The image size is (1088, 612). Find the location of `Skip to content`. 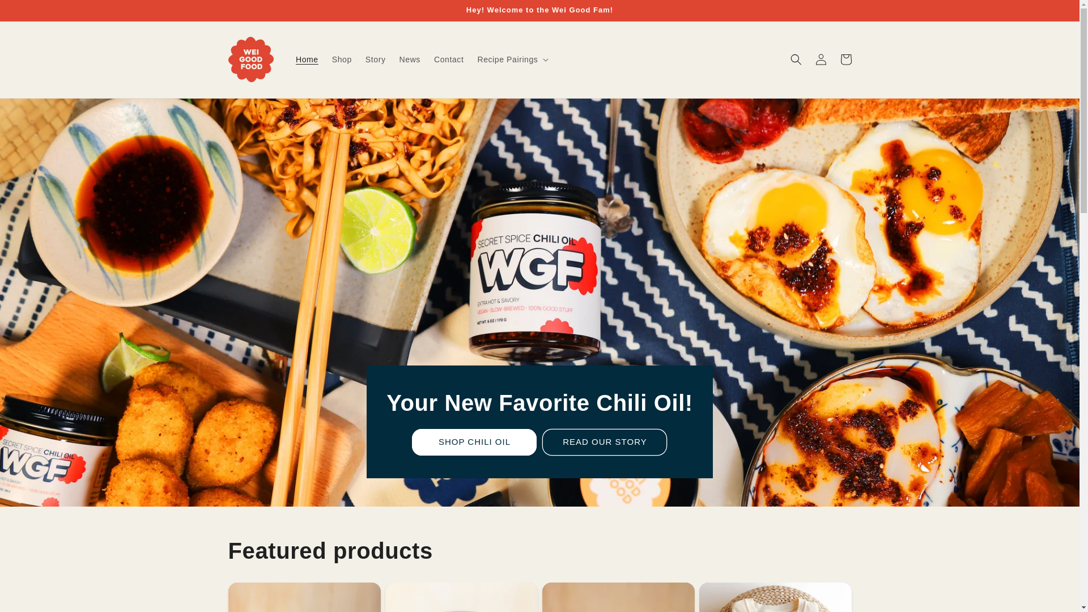

Skip to content is located at coordinates (34, 13).